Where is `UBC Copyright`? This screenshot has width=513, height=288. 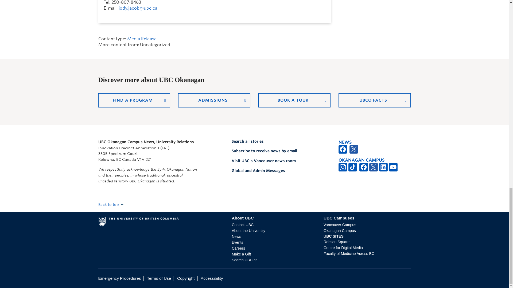 UBC Copyright is located at coordinates (185, 278).